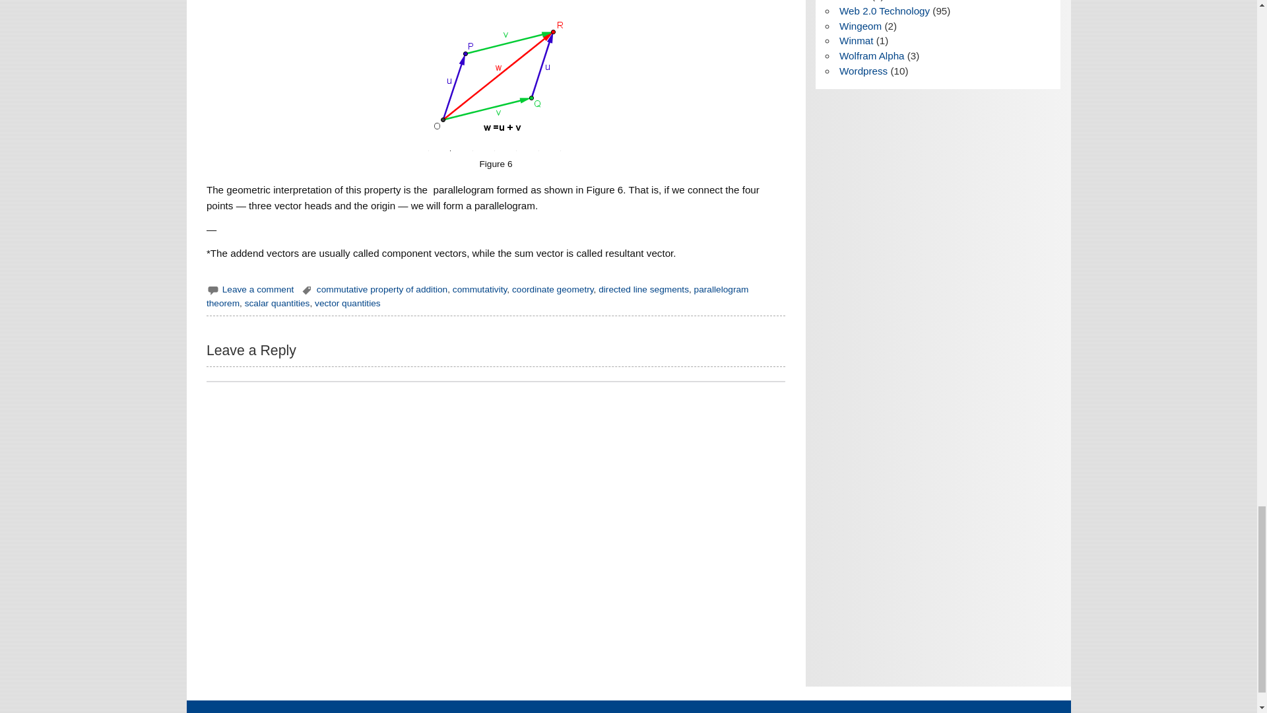 This screenshot has width=1267, height=713. I want to click on directed line segments, so click(643, 289).